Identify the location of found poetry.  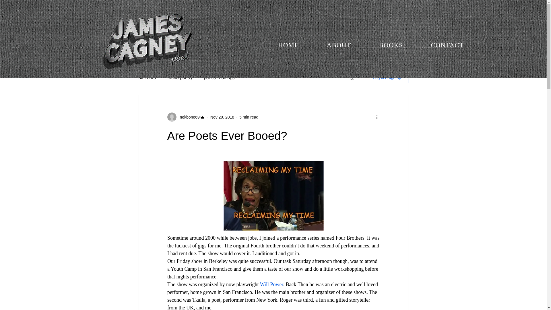
(180, 77).